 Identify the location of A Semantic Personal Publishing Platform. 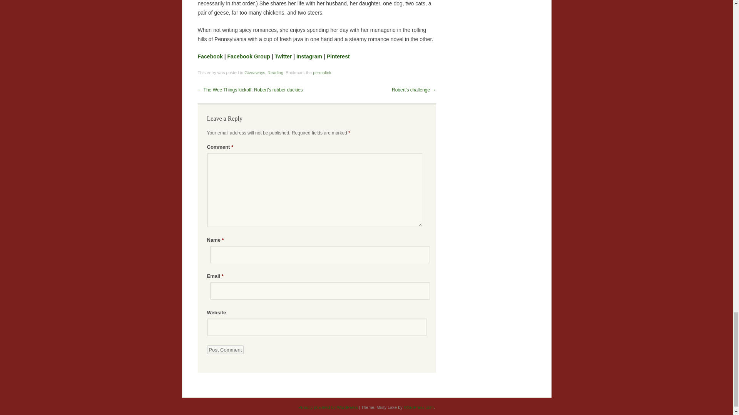
(328, 407).